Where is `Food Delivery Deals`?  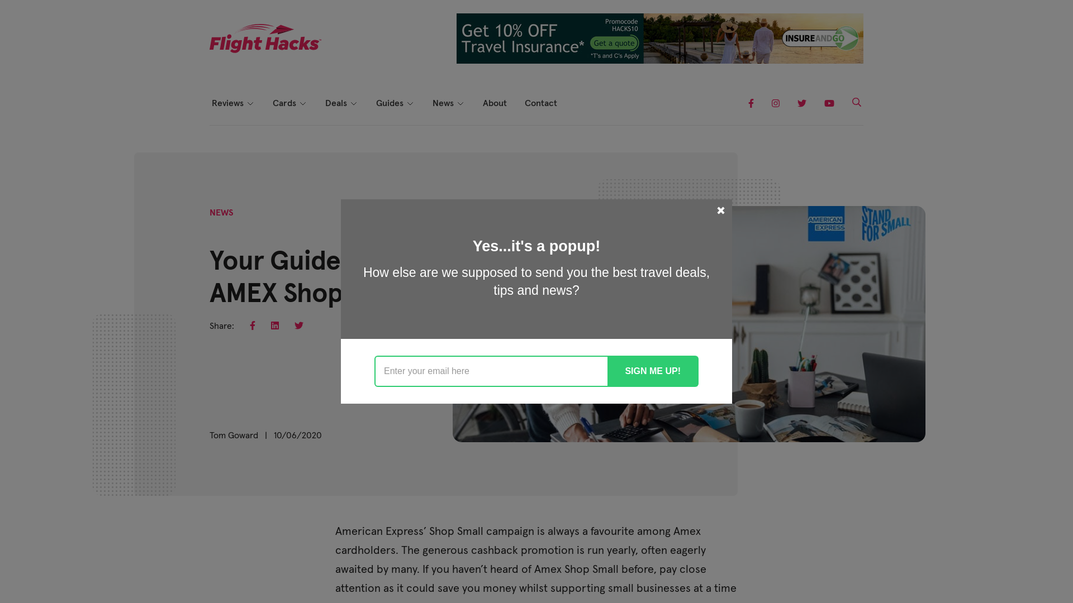
Food Delivery Deals is located at coordinates (379, 239).